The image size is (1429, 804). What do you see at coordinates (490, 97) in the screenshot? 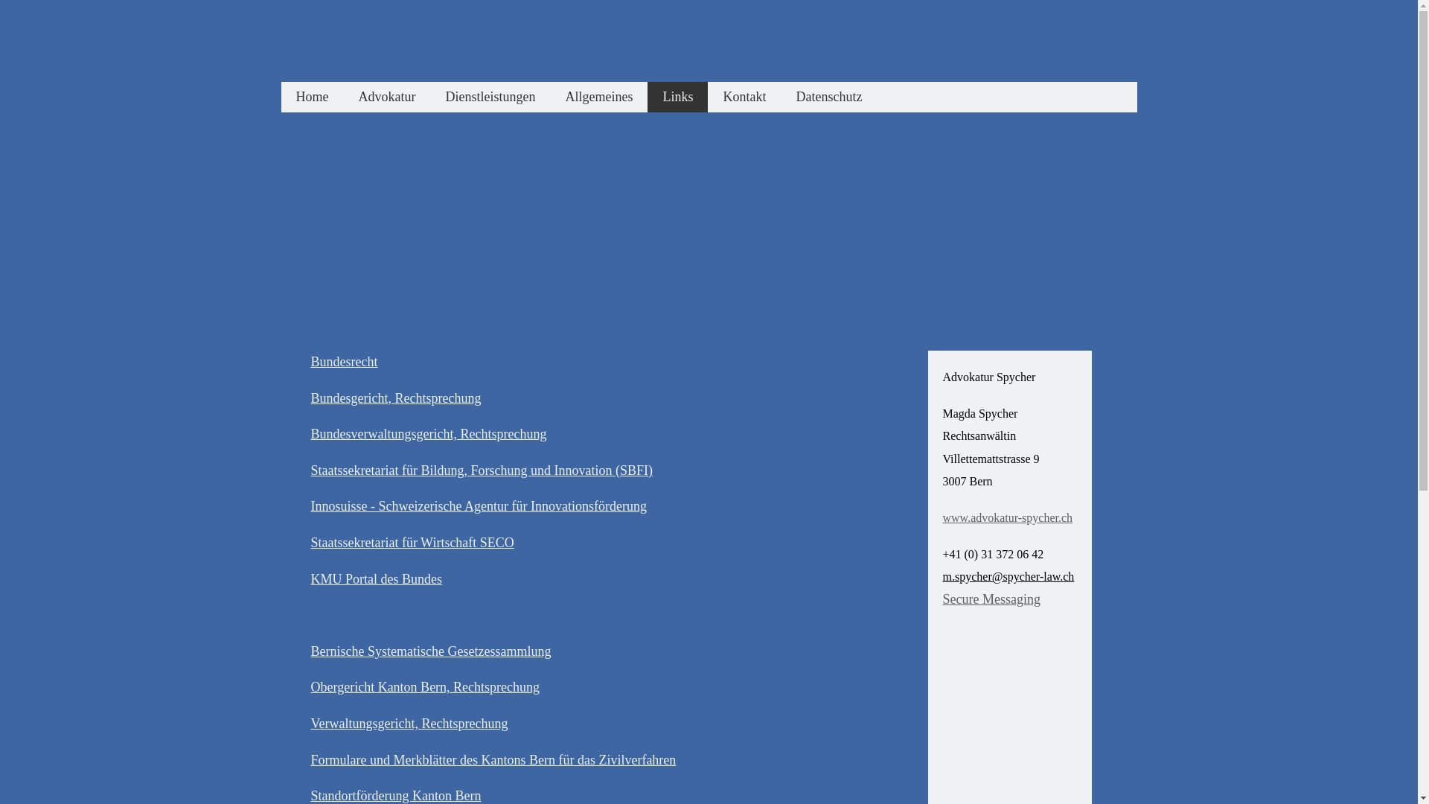
I see `Dienstleistungen` at bounding box center [490, 97].